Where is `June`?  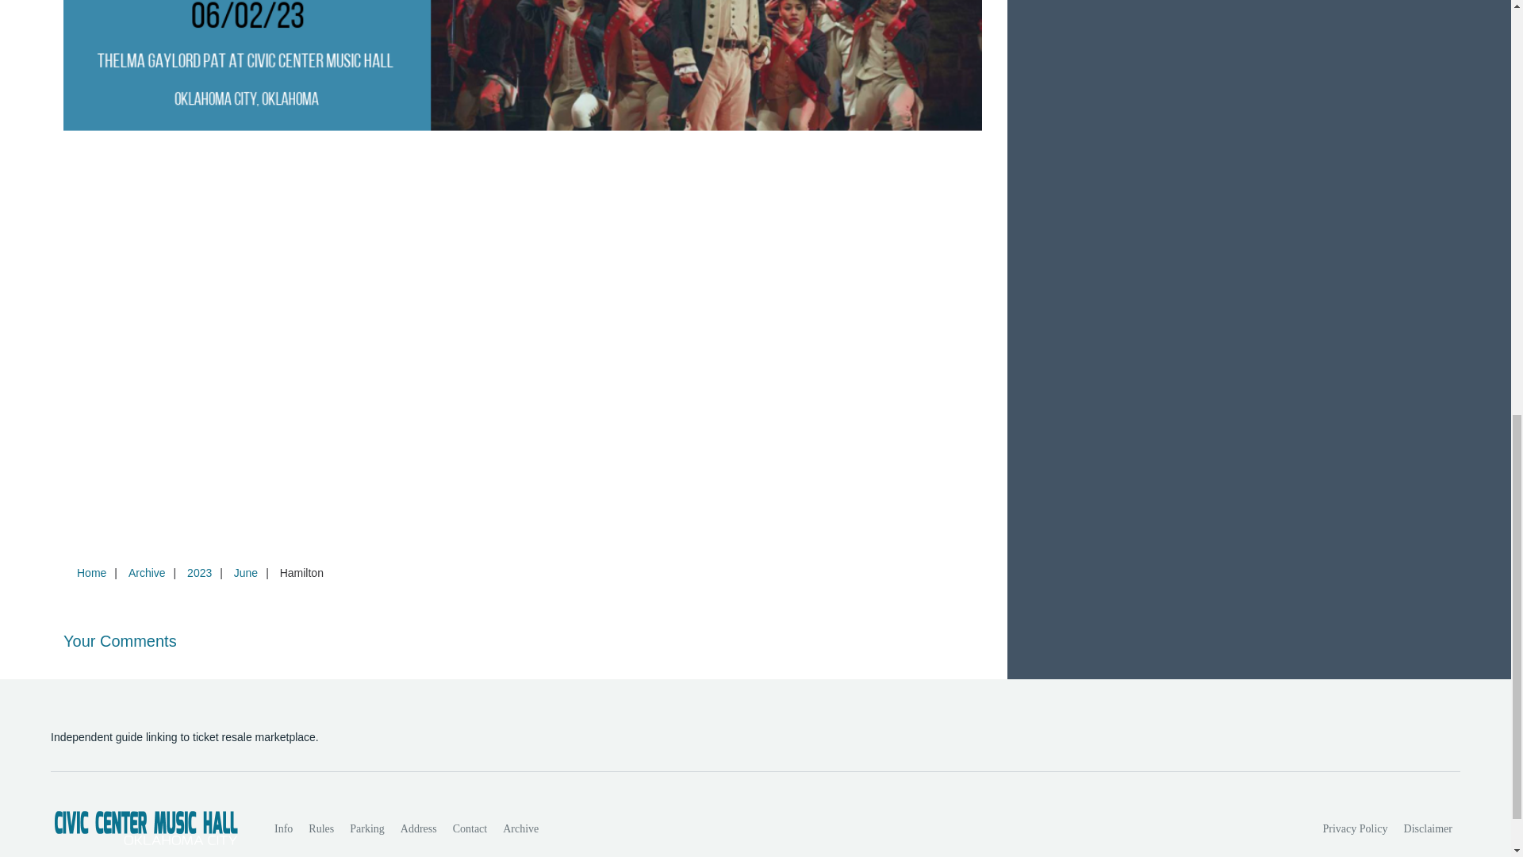
June is located at coordinates (245, 573).